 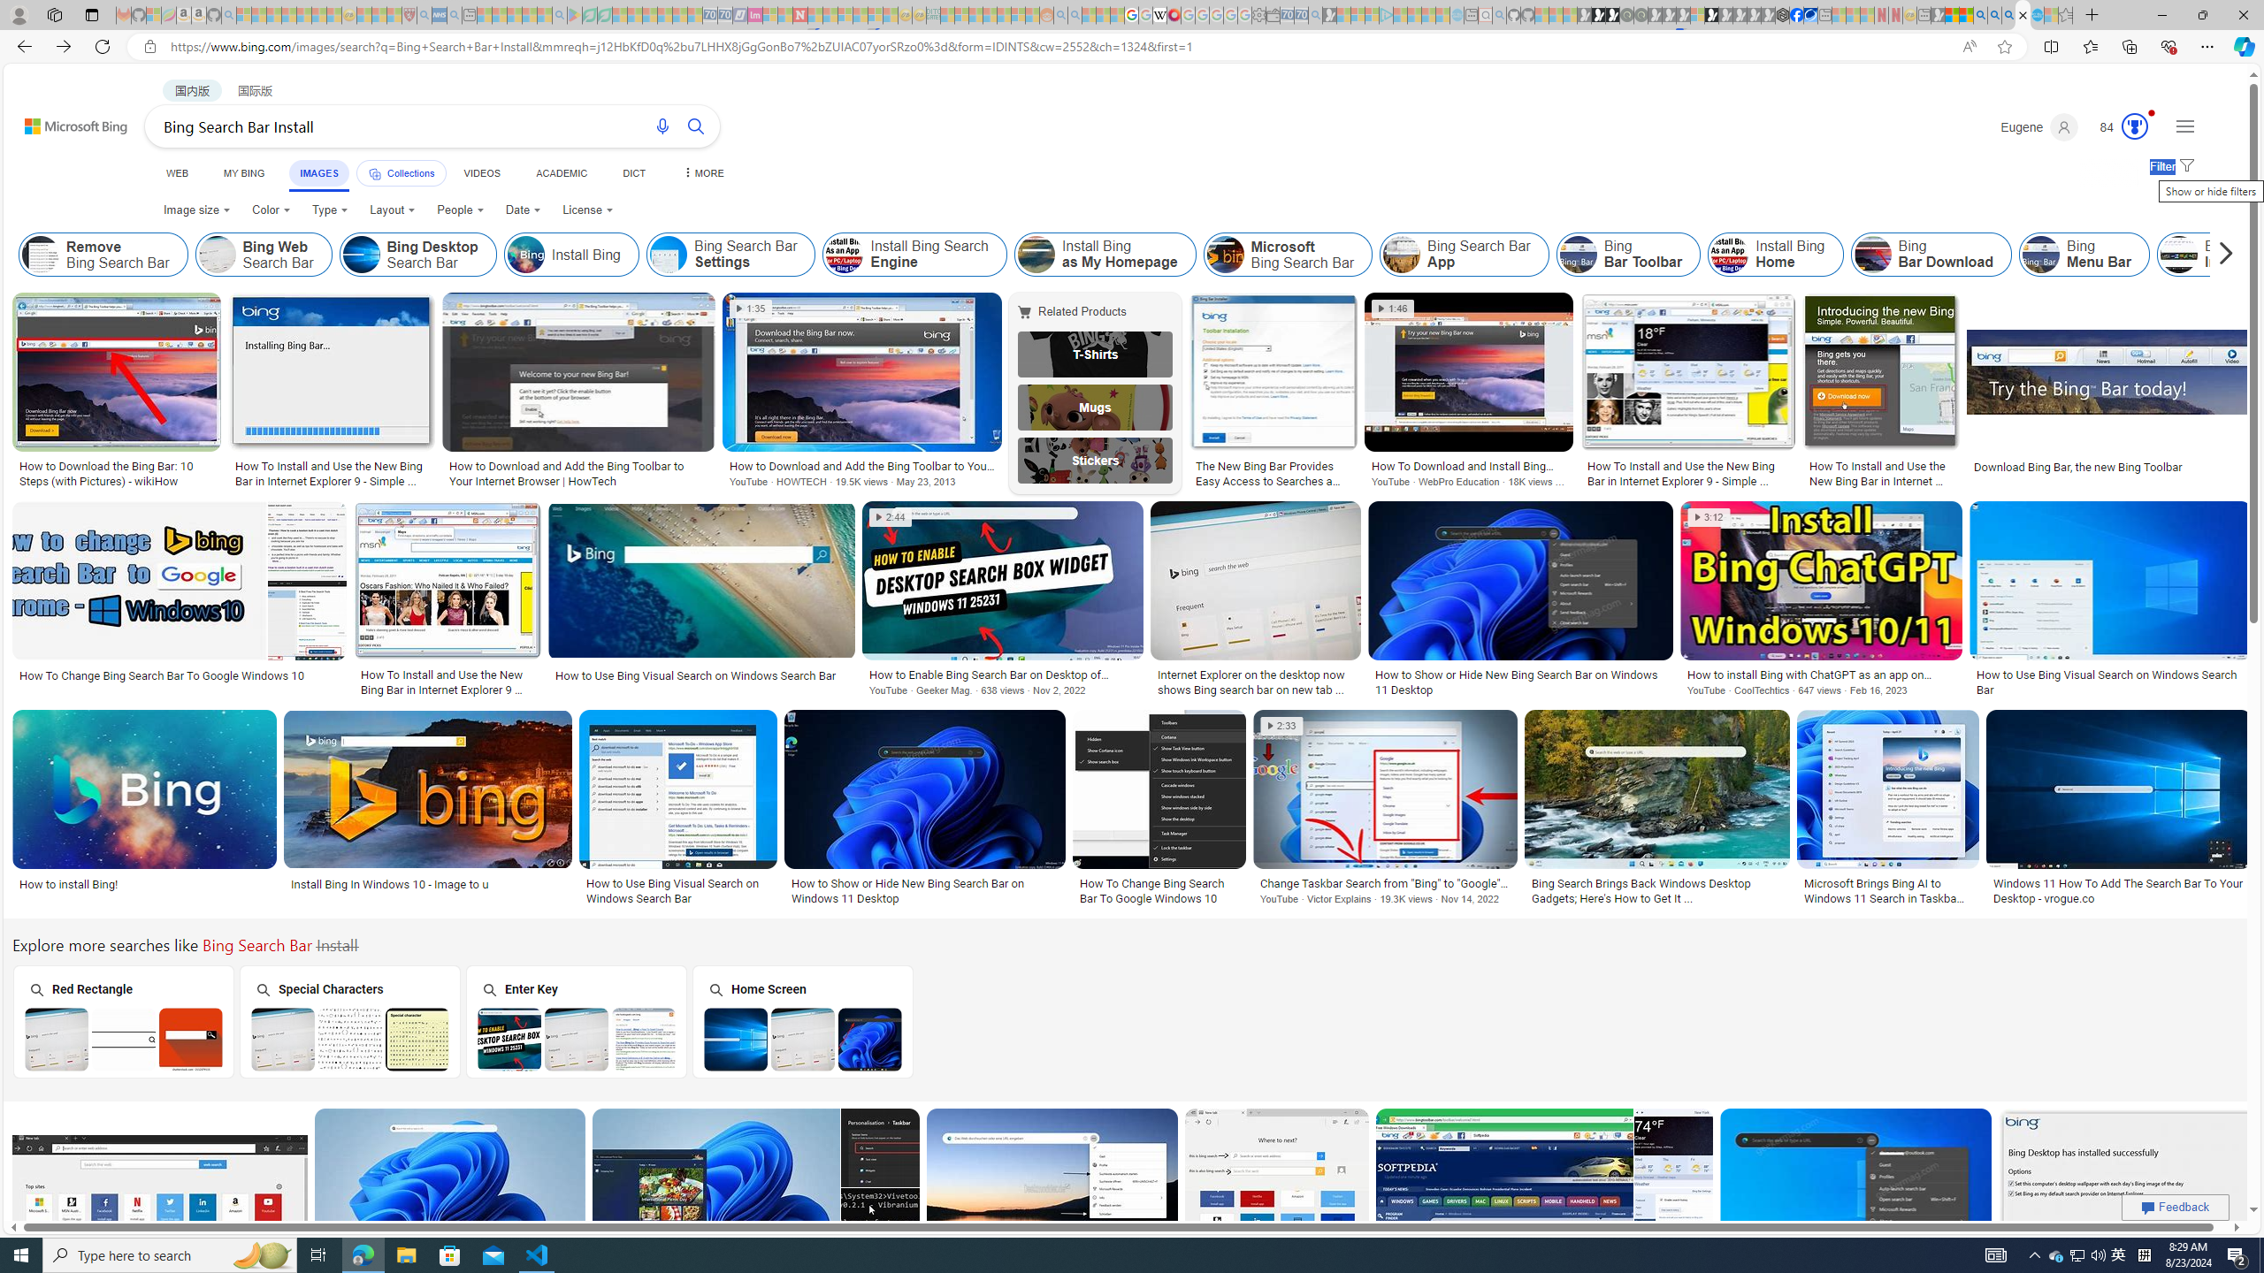 I want to click on Bing Search Bar On Home Screen Home Screen, so click(x=802, y=1021).